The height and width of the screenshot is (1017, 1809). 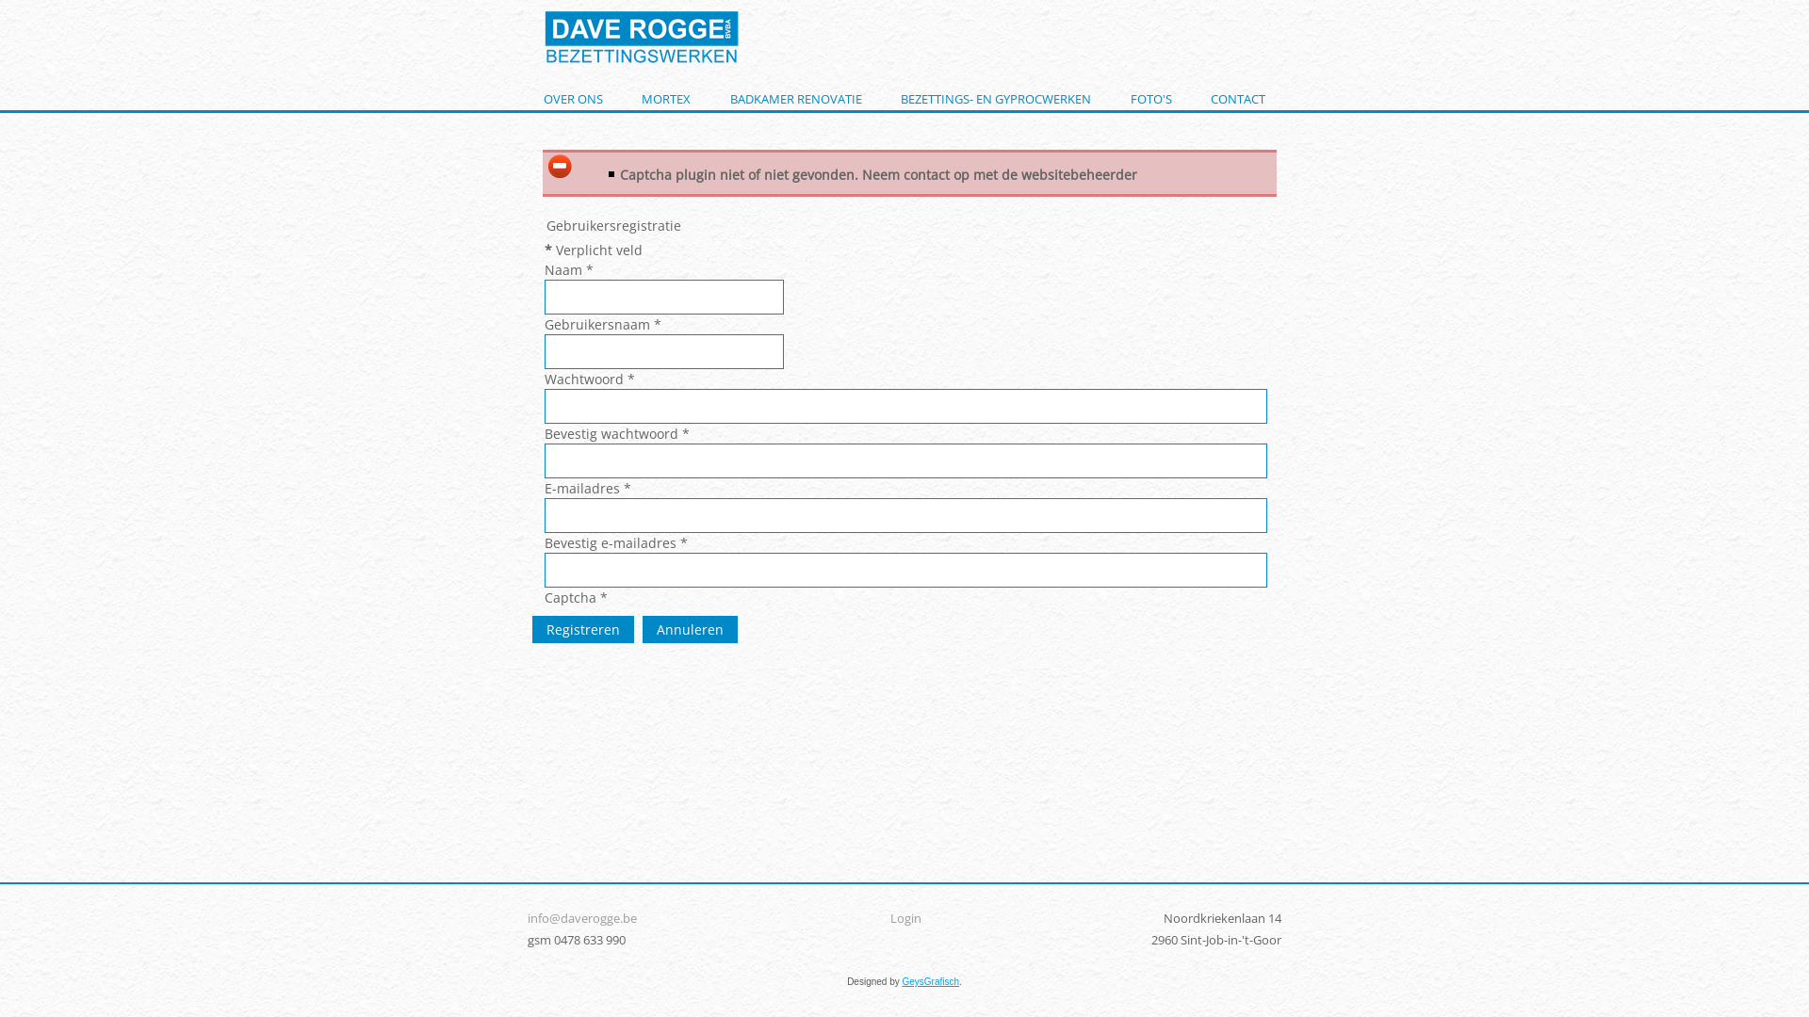 I want to click on GeysGrafisch, so click(x=931, y=981).